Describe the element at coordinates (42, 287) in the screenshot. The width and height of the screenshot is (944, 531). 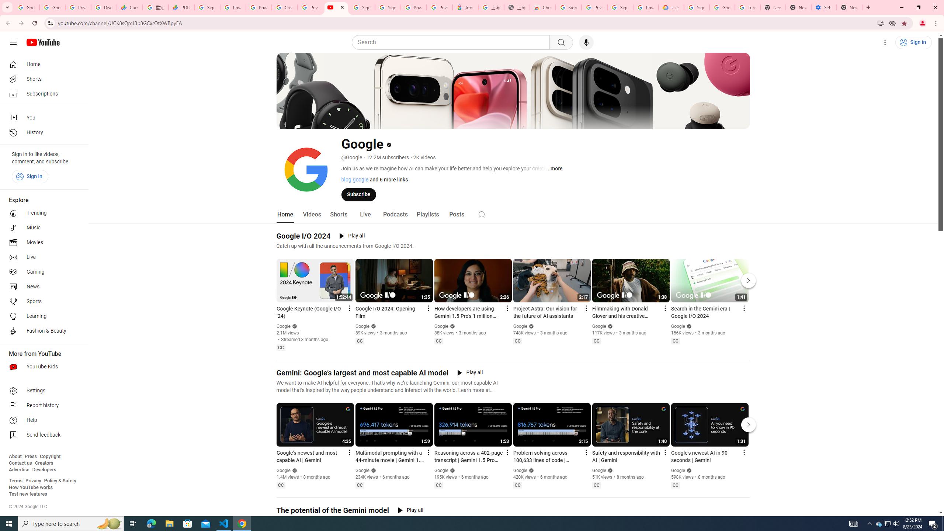
I see `News` at that location.